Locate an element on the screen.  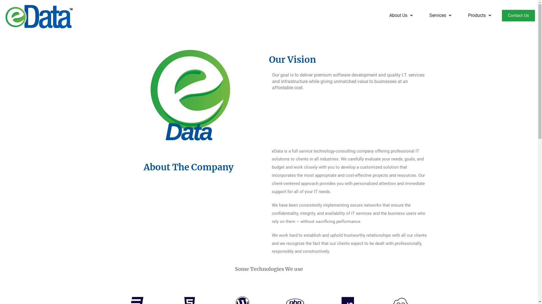
About Us is located at coordinates (401, 15).